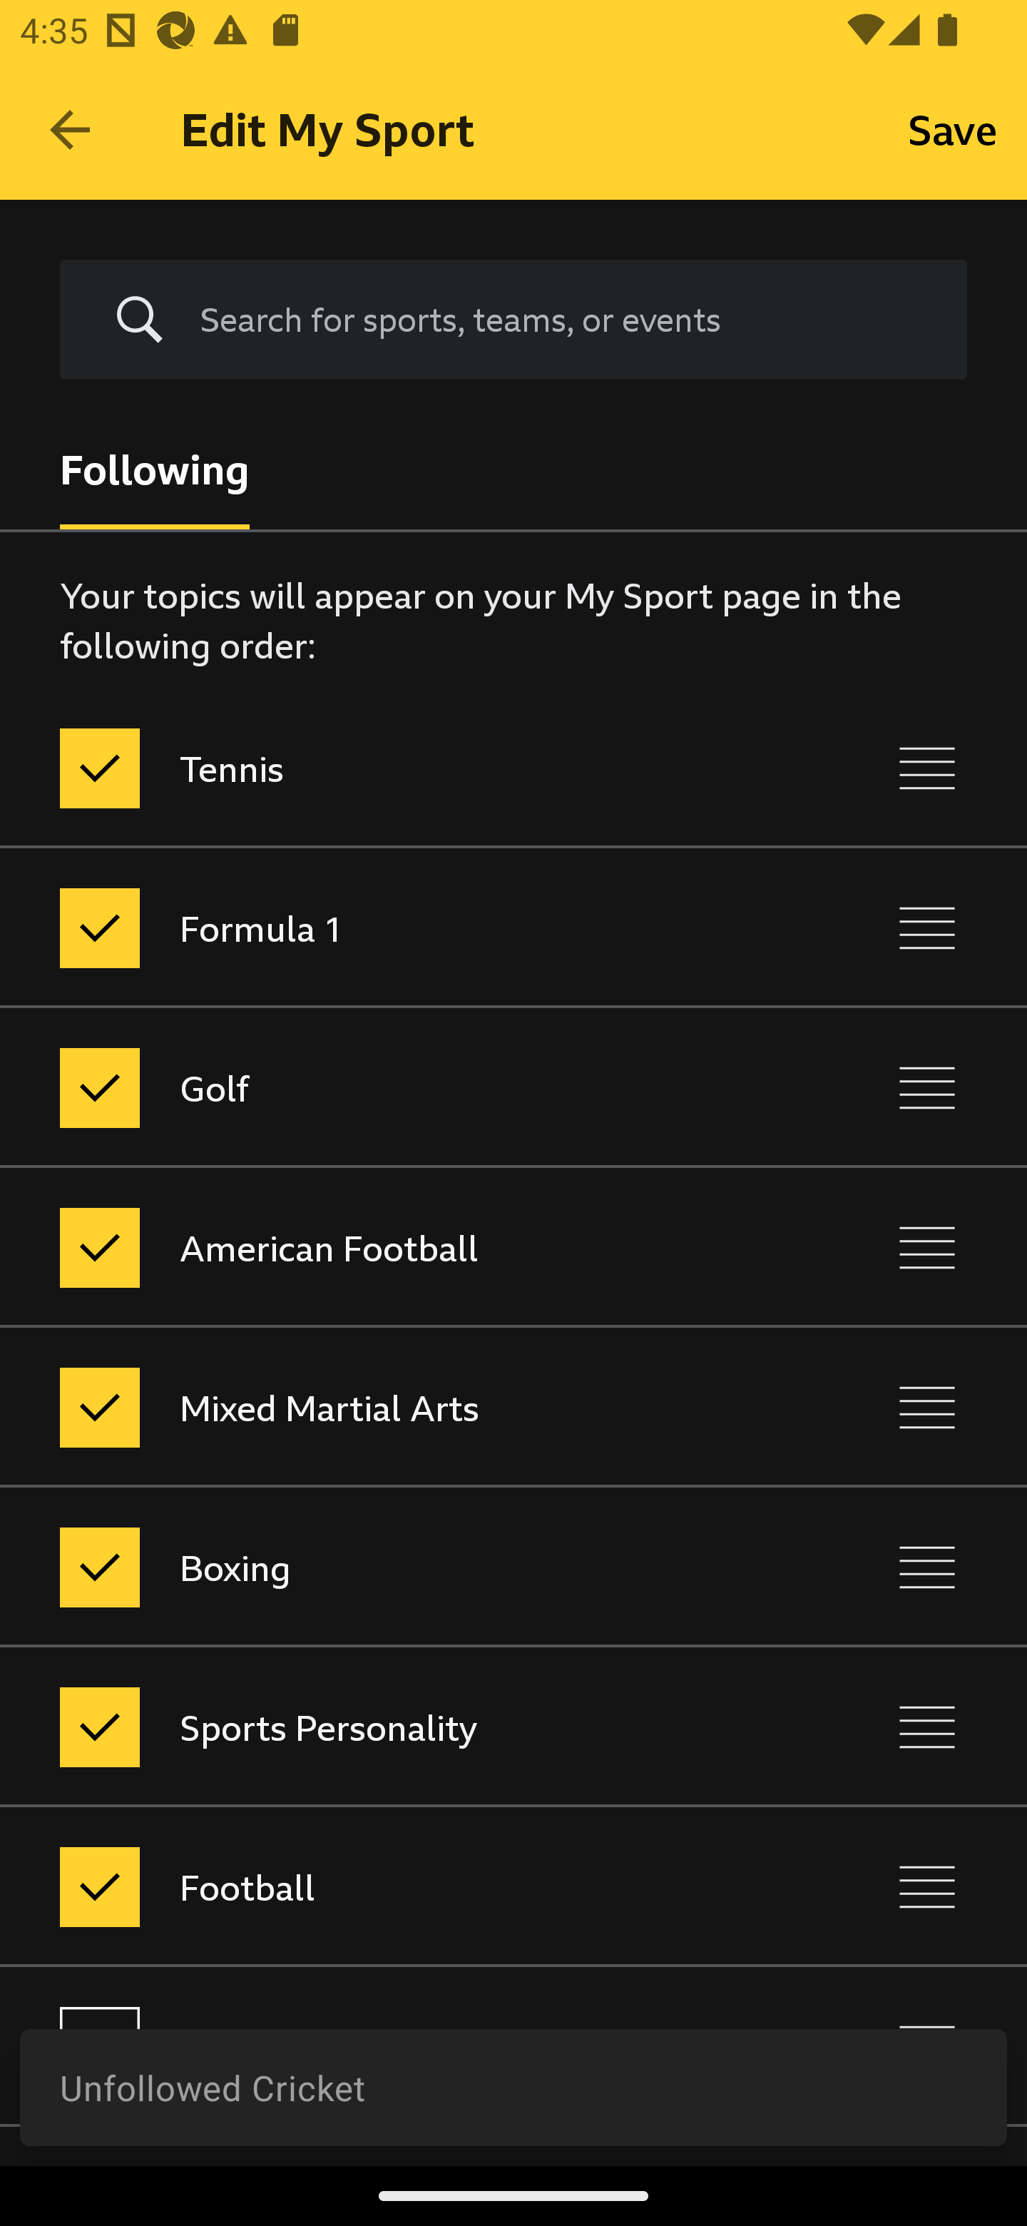 The width and height of the screenshot is (1027, 2226). Describe the element at coordinates (70, 130) in the screenshot. I see `Navigate up` at that location.